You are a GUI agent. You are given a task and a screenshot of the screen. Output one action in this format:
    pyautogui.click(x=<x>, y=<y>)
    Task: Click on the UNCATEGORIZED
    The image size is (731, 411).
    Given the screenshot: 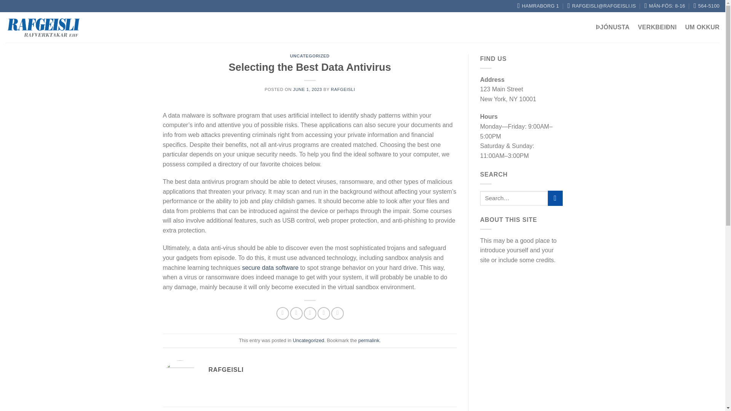 What is the action you would take?
    pyautogui.click(x=310, y=56)
    